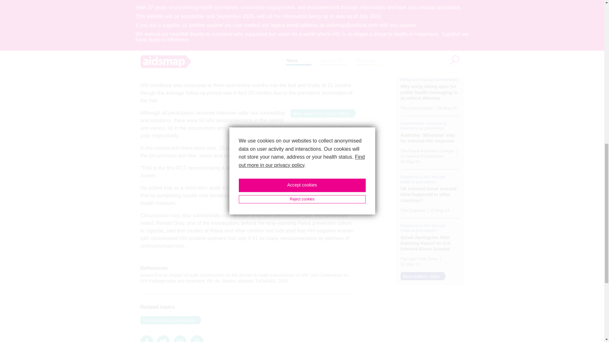 The height and width of the screenshot is (342, 609). I want to click on Find out more in our About HIV pages, so click(311, 23).